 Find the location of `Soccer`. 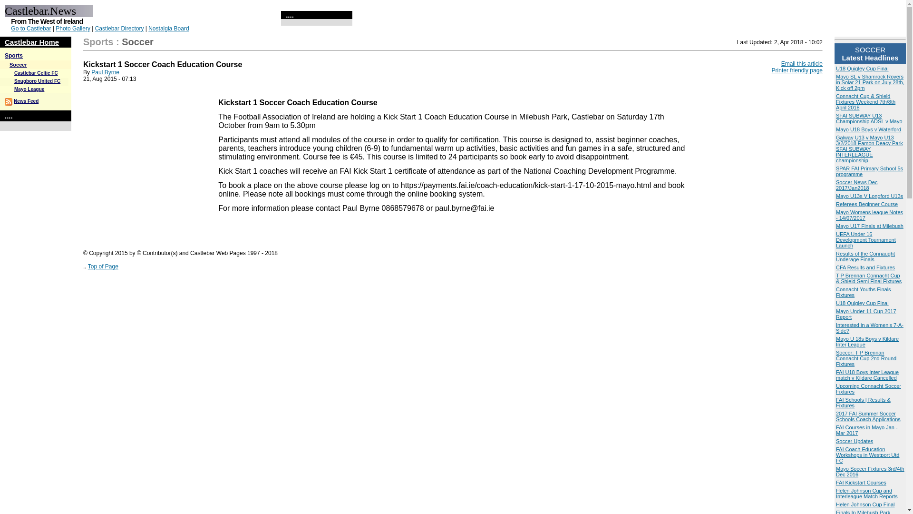

Soccer is located at coordinates (18, 64).